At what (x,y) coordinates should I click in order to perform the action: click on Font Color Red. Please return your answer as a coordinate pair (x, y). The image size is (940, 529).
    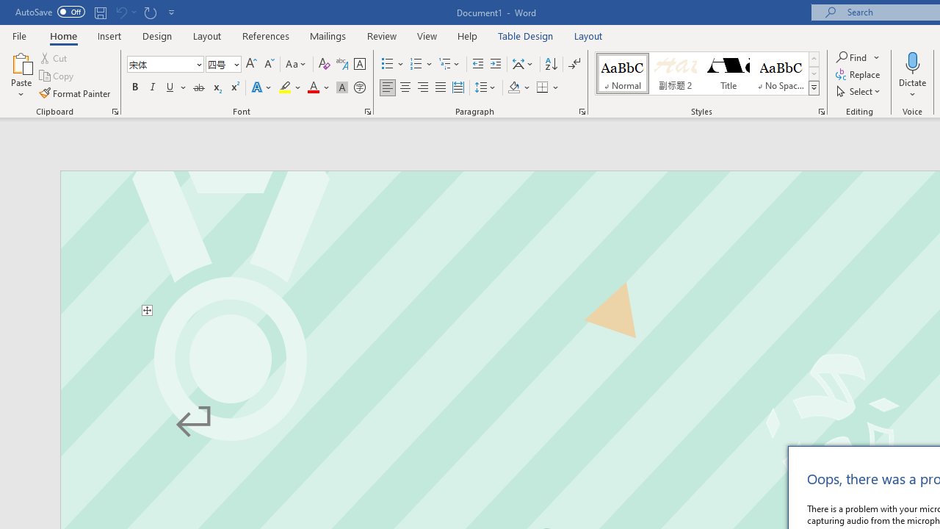
    Looking at the image, I should click on (313, 88).